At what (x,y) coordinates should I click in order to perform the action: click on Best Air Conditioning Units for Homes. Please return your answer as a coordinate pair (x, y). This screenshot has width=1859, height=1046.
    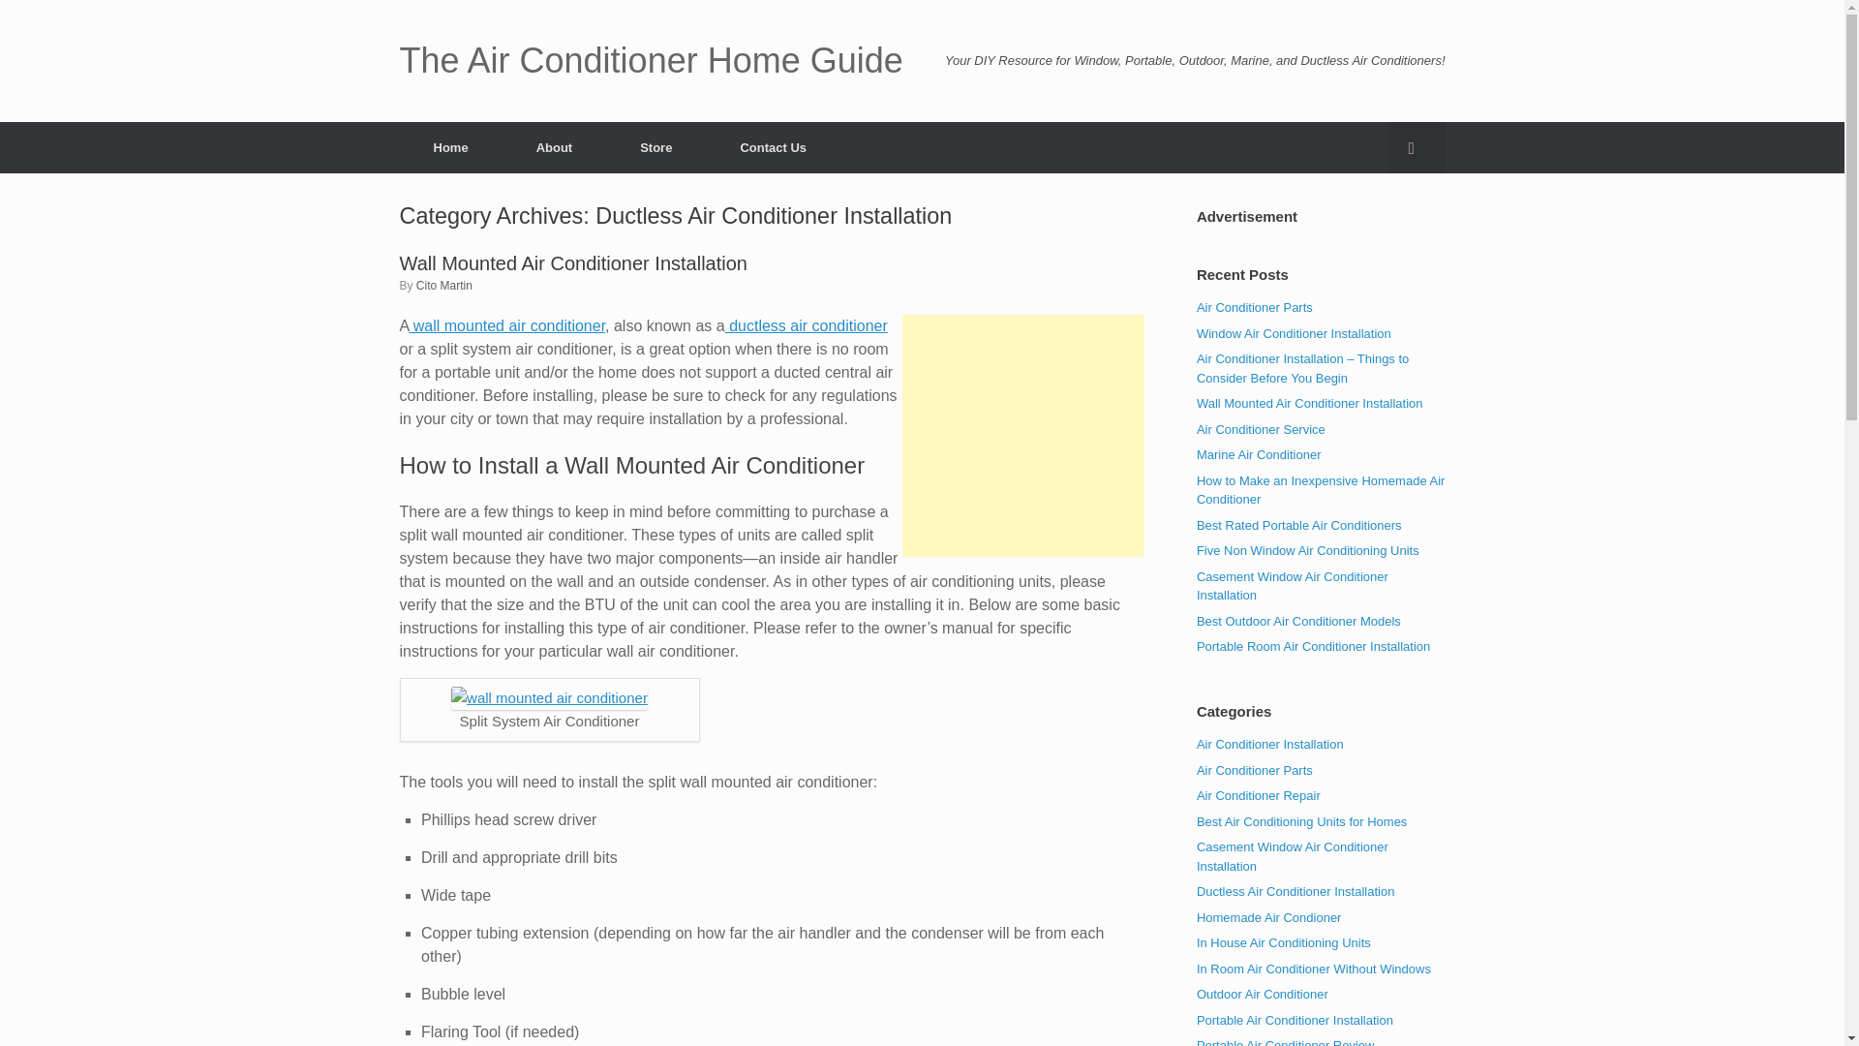
    Looking at the image, I should click on (1301, 821).